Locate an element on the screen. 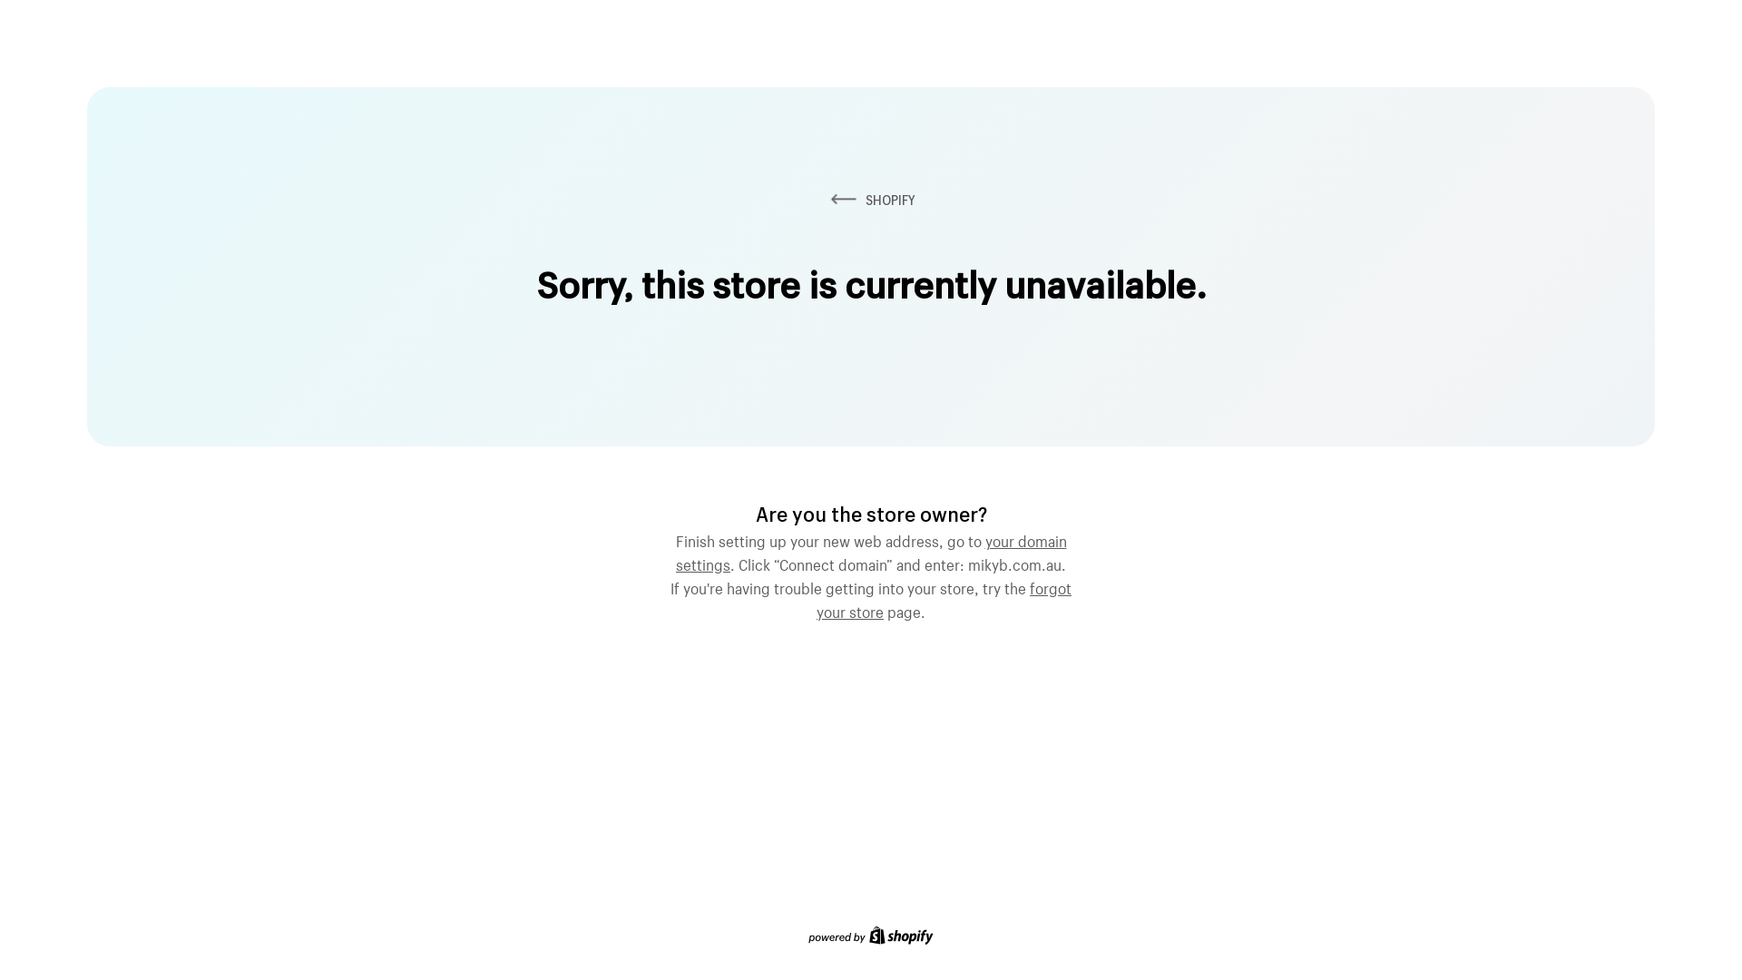 The height and width of the screenshot is (980, 1742). forgot your store is located at coordinates (944, 598).